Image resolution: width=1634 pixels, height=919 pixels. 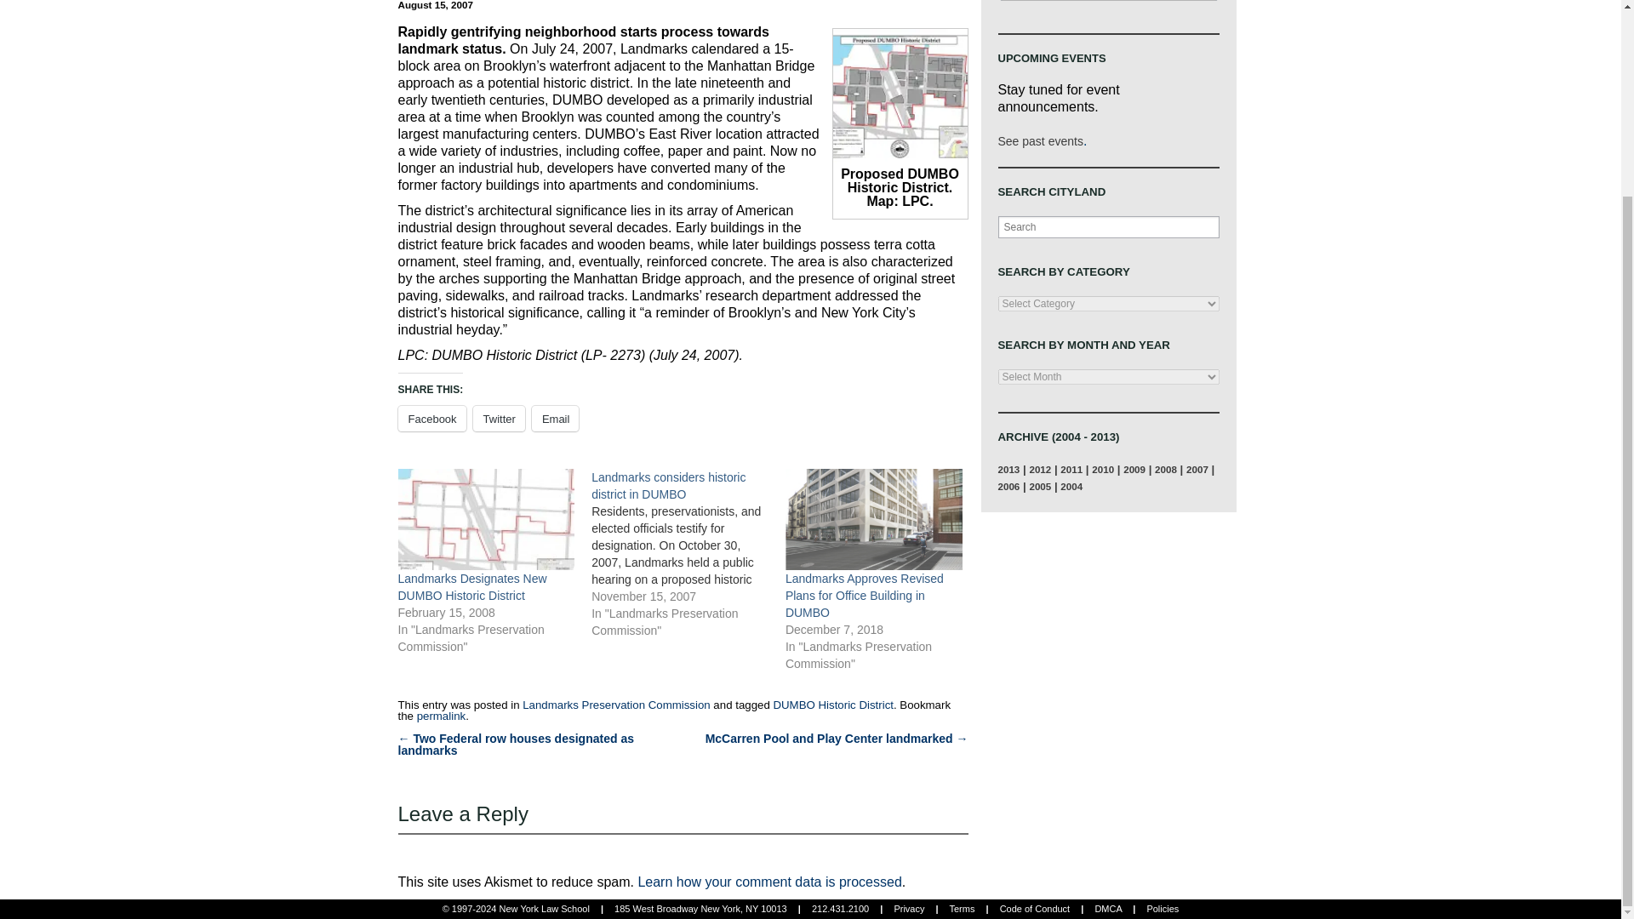 What do you see at coordinates (1103, 470) in the screenshot?
I see `2010` at bounding box center [1103, 470].